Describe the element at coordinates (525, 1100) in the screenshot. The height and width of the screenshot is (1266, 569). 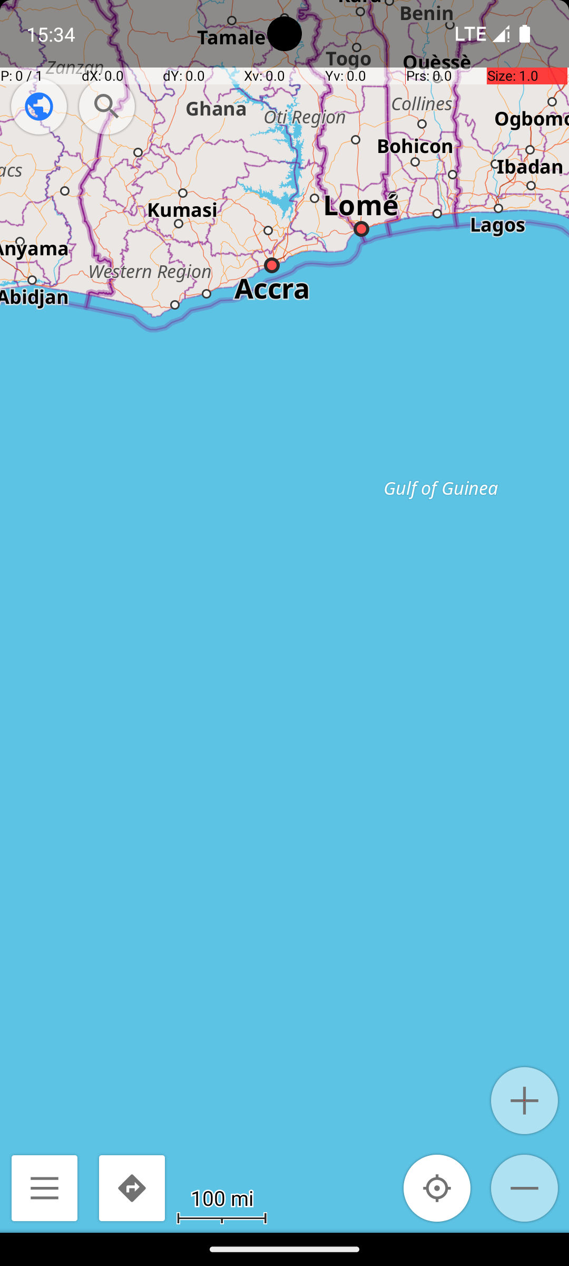
I see `Zoom in` at that location.